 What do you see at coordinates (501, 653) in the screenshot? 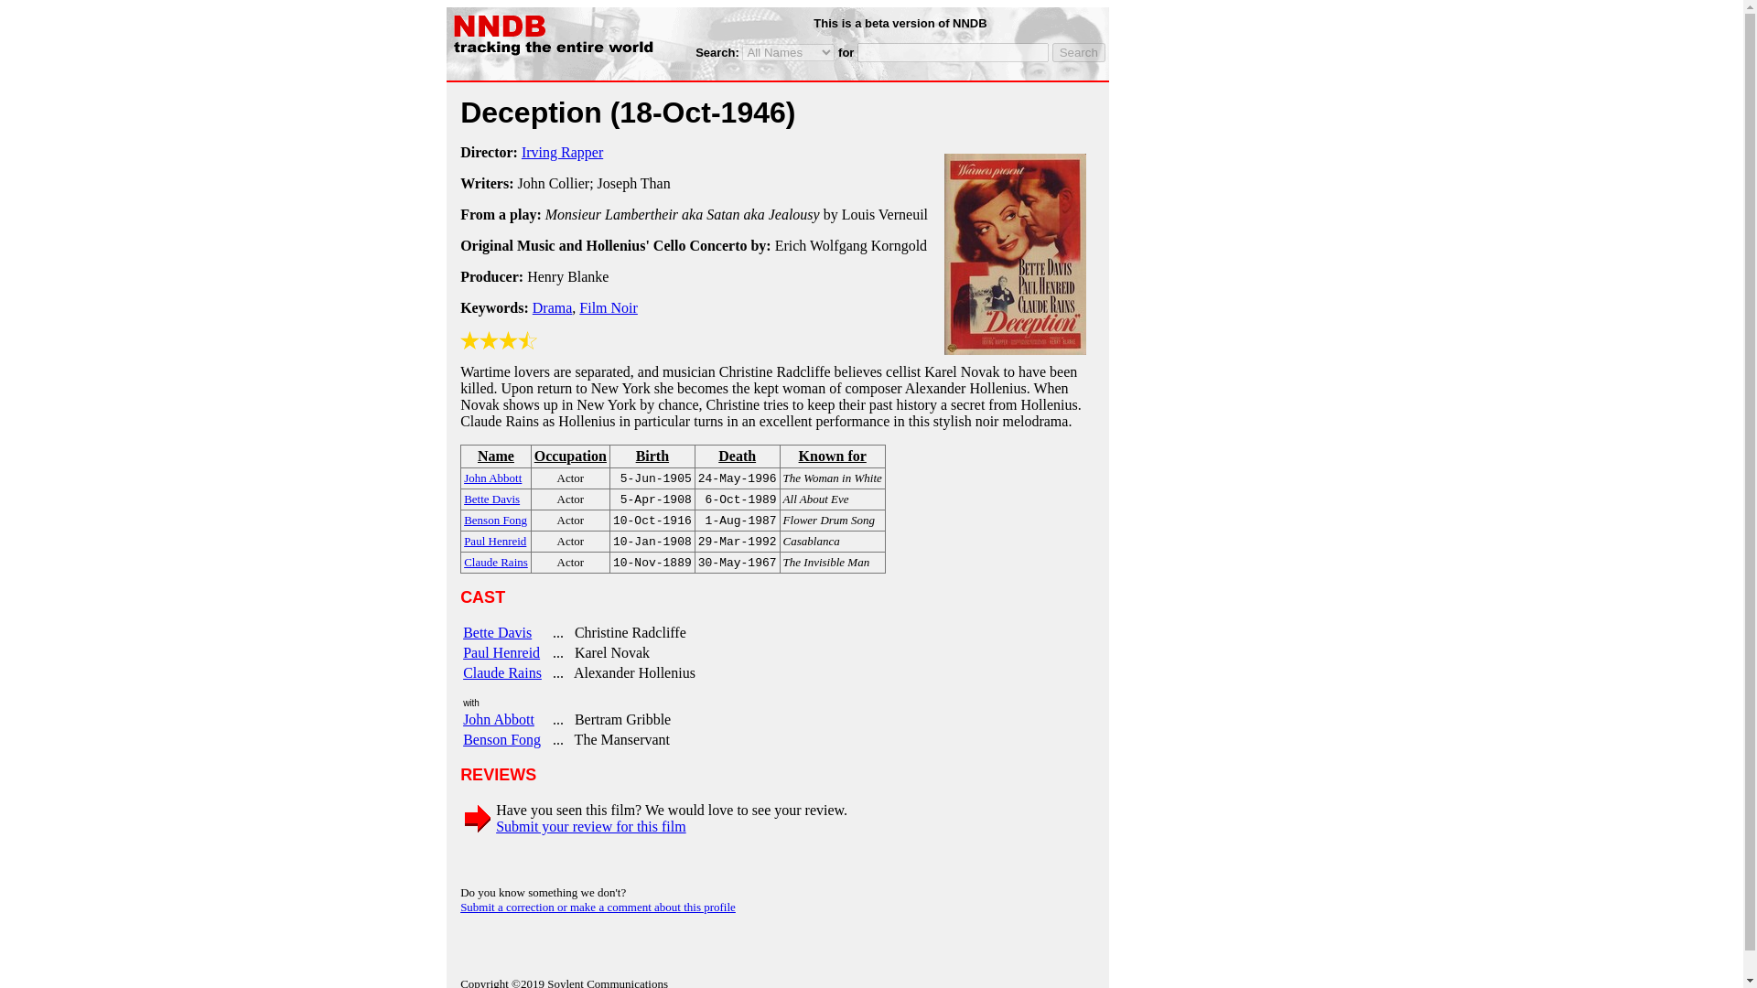
I see `Paul Henreid` at bounding box center [501, 653].